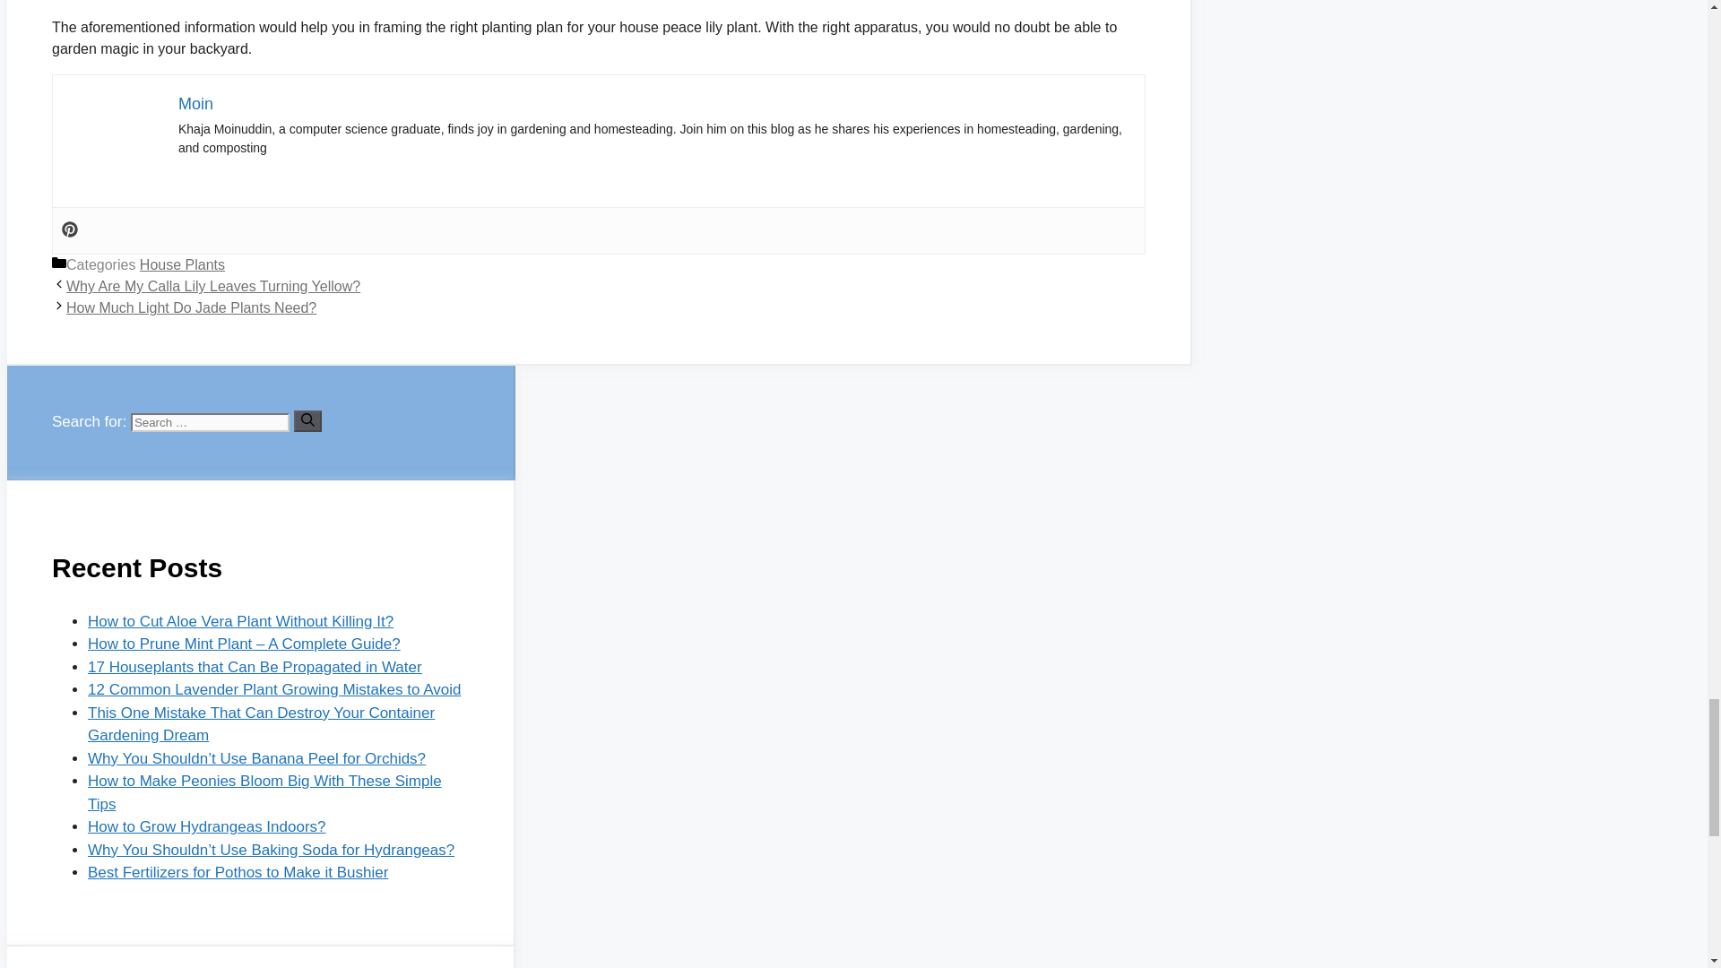 This screenshot has height=968, width=1721. What do you see at coordinates (210, 422) in the screenshot?
I see `Search for:` at bounding box center [210, 422].